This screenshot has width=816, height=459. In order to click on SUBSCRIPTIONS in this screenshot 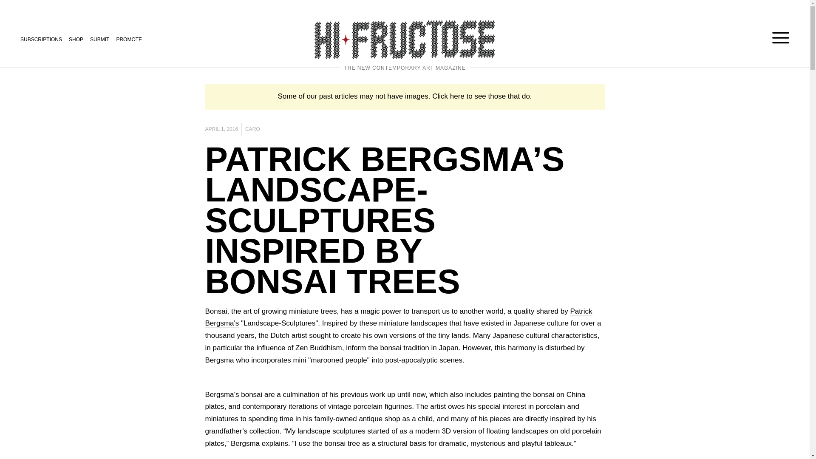, I will do `click(41, 40)`.